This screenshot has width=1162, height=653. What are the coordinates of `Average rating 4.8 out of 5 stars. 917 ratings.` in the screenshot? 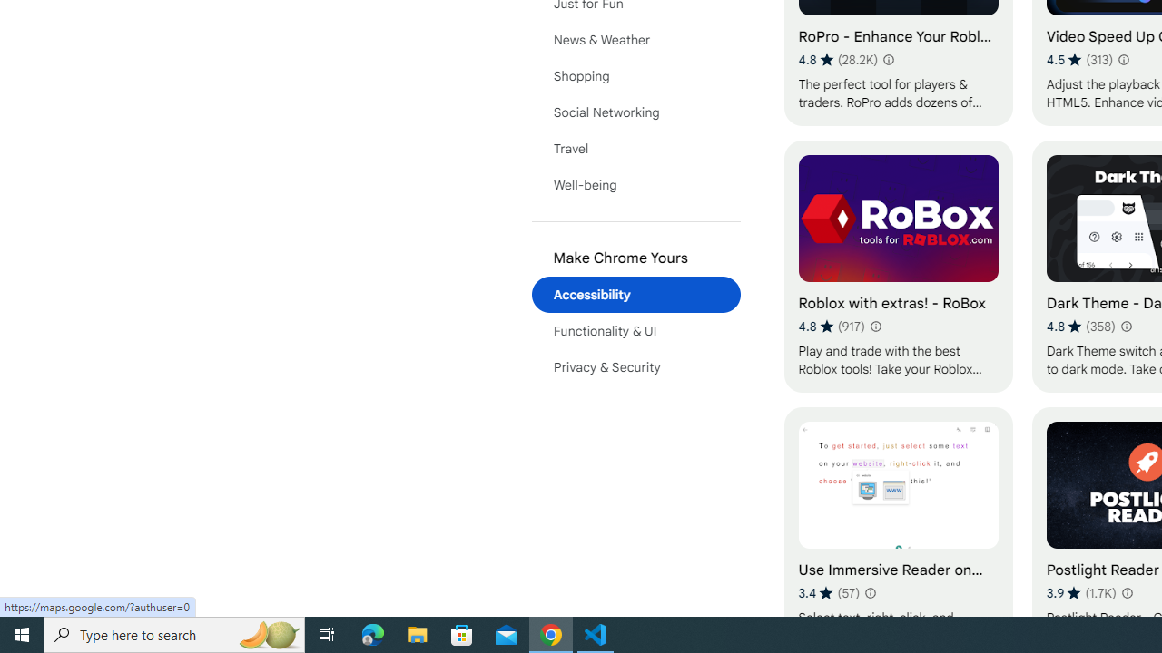 It's located at (832, 326).